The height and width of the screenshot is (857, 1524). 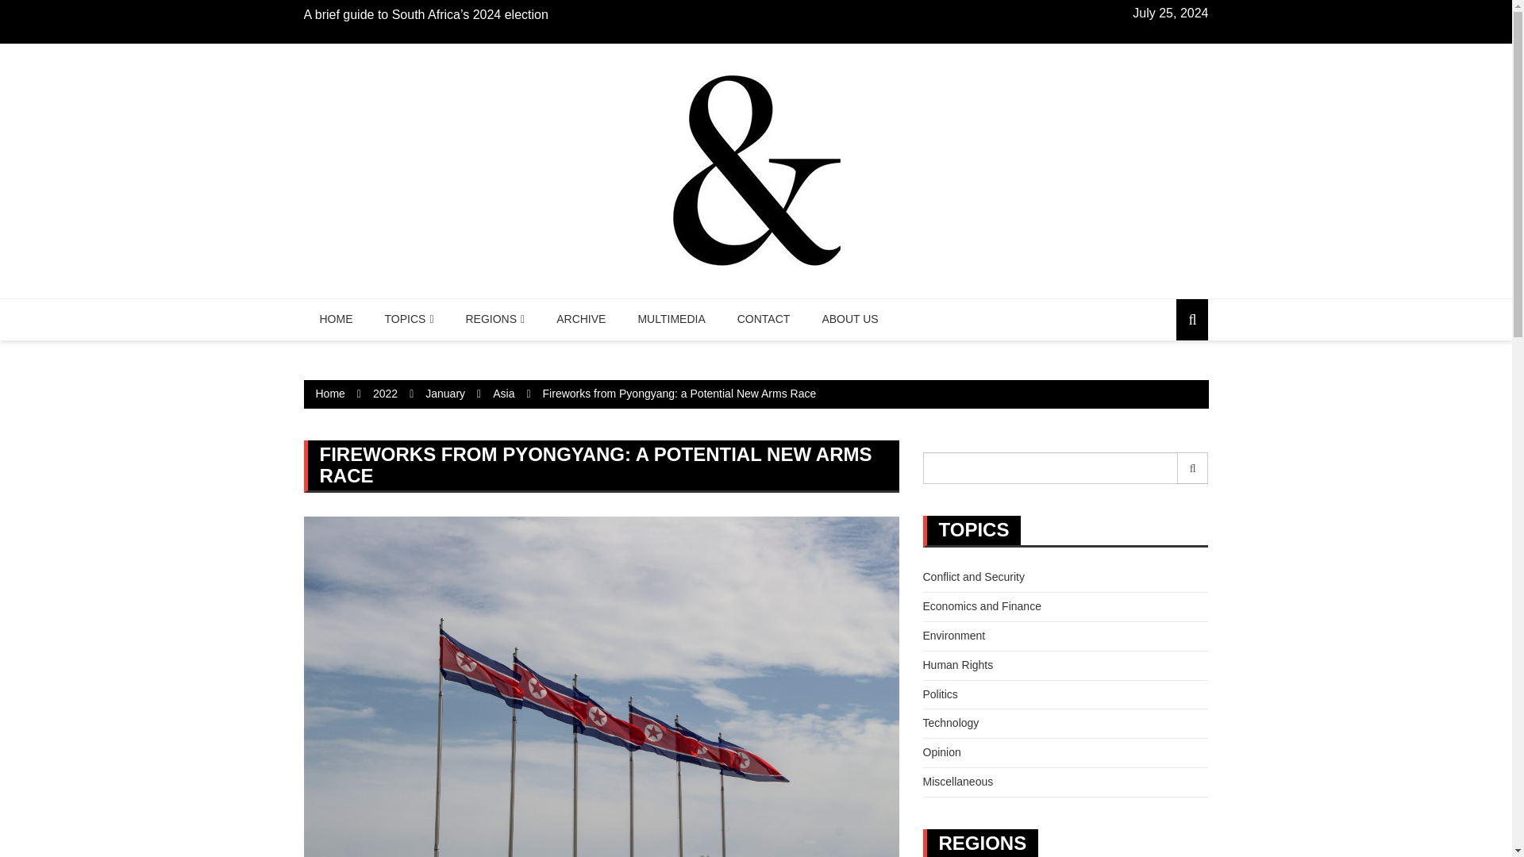 I want to click on REGIONS, so click(x=495, y=319).